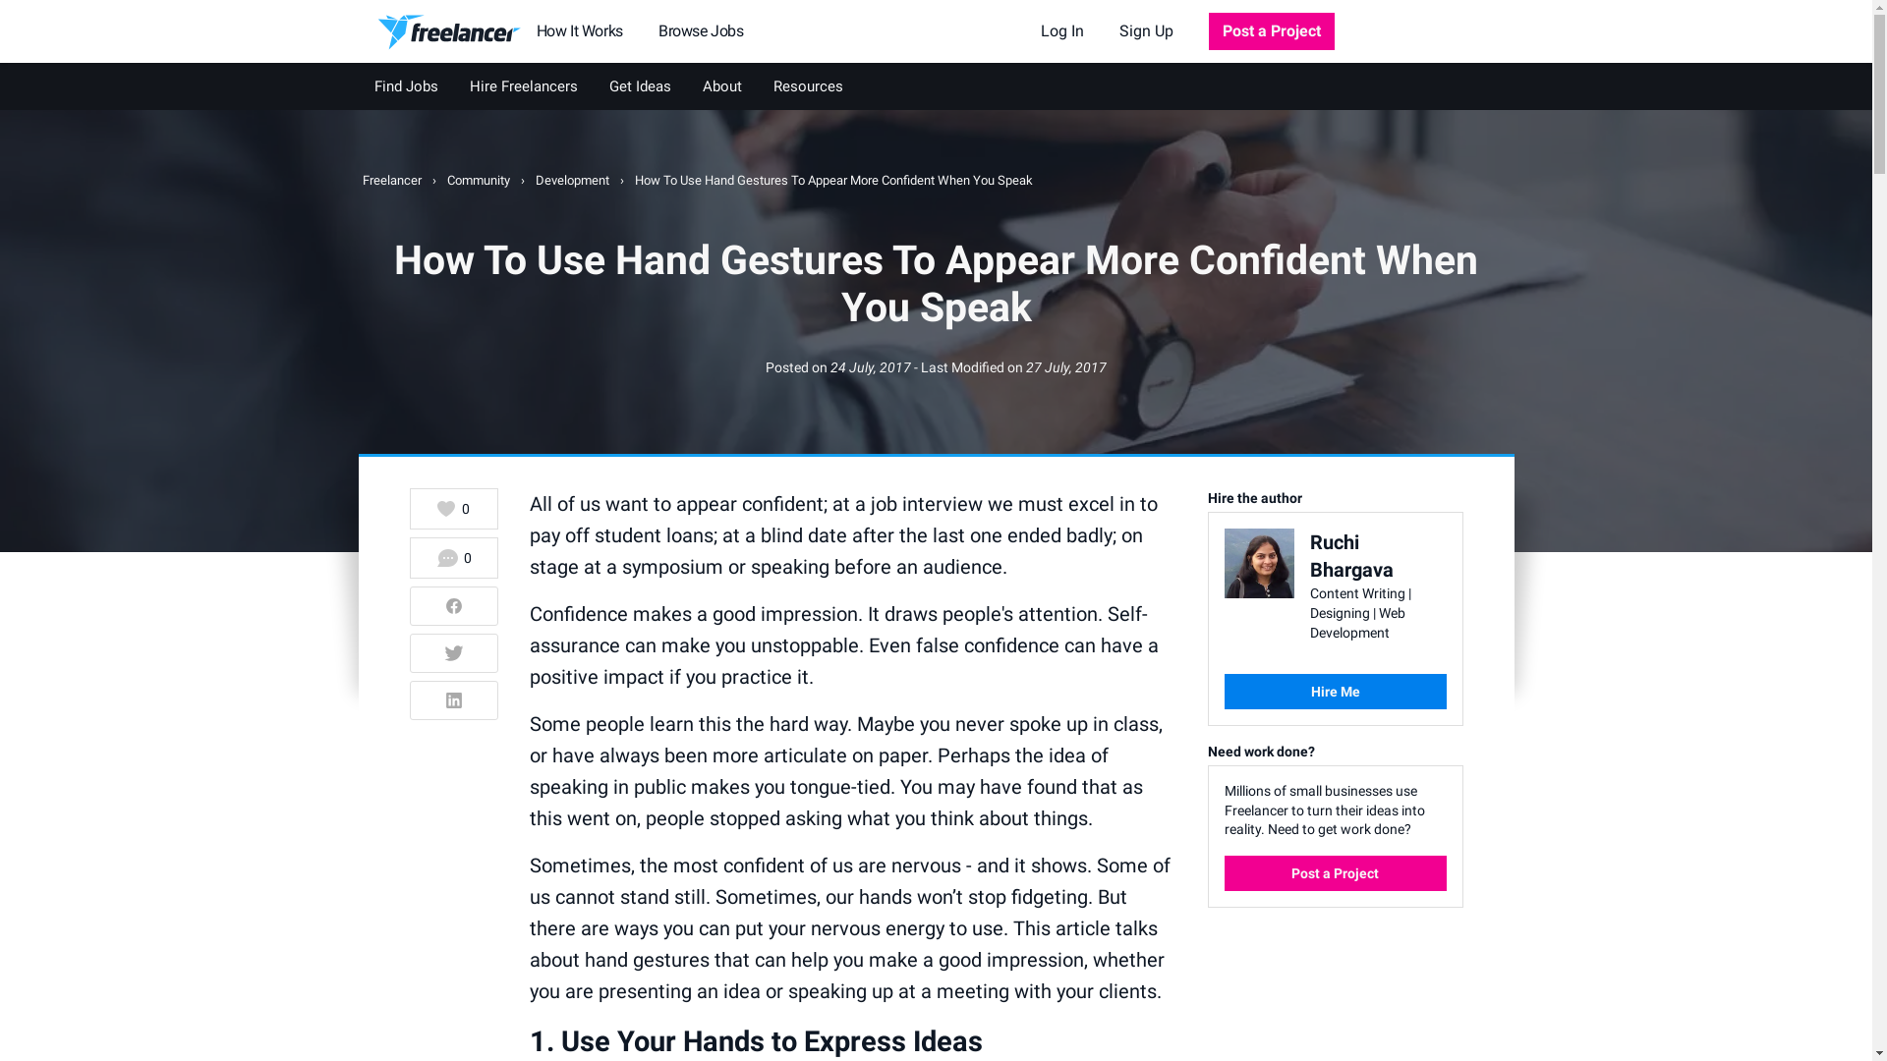  I want to click on Hire Freelancers, so click(524, 86).